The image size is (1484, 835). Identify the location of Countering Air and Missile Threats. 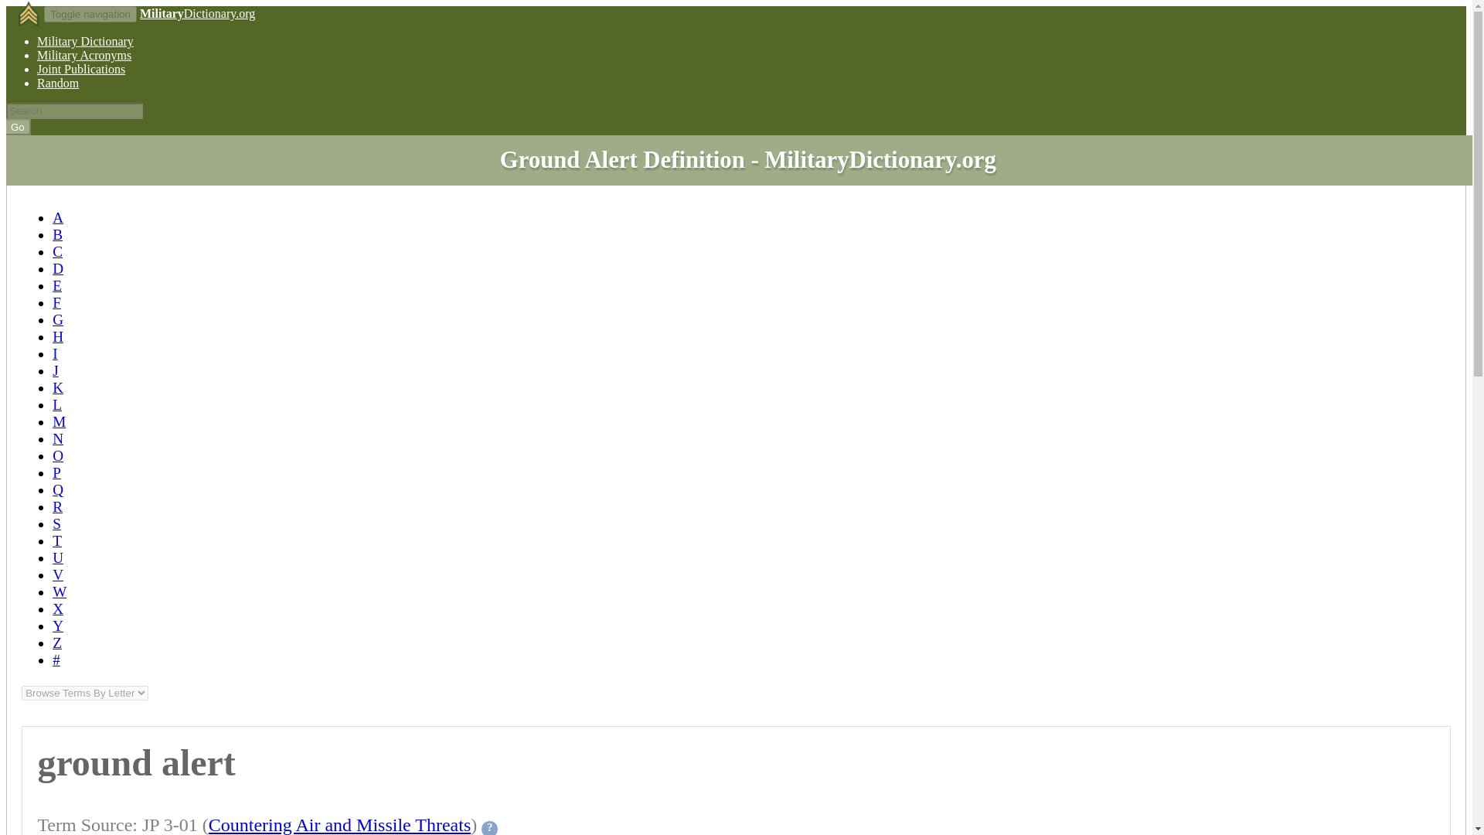
(340, 825).